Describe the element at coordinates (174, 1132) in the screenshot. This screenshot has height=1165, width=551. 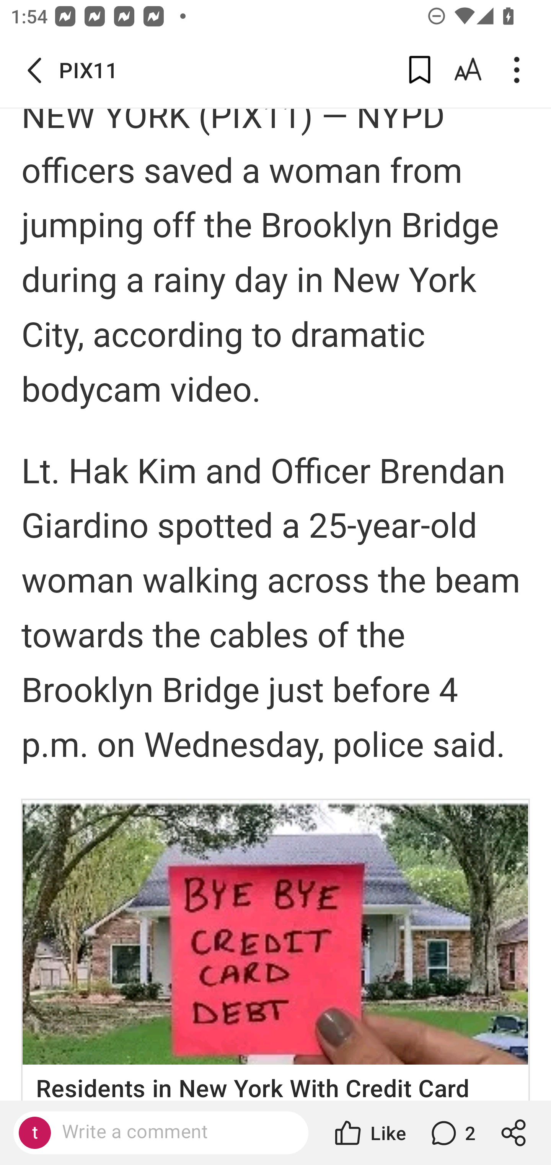
I see `Write a comment` at that location.